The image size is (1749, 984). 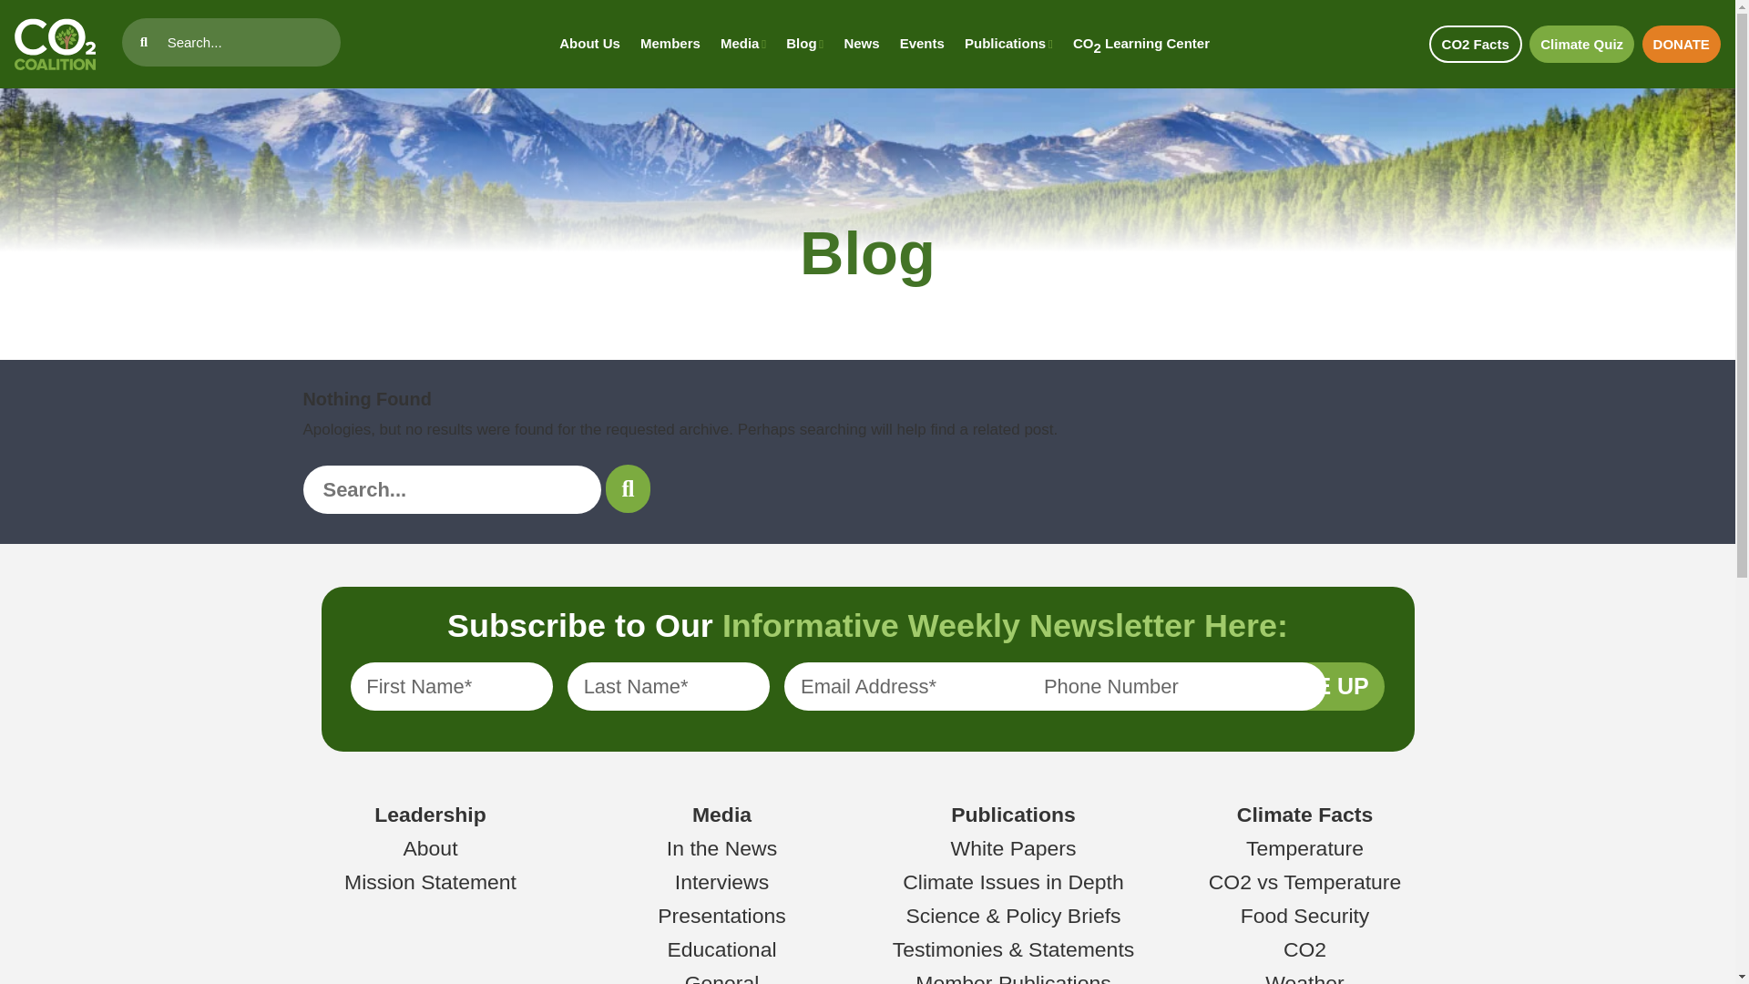 What do you see at coordinates (861, 44) in the screenshot?
I see `News` at bounding box center [861, 44].